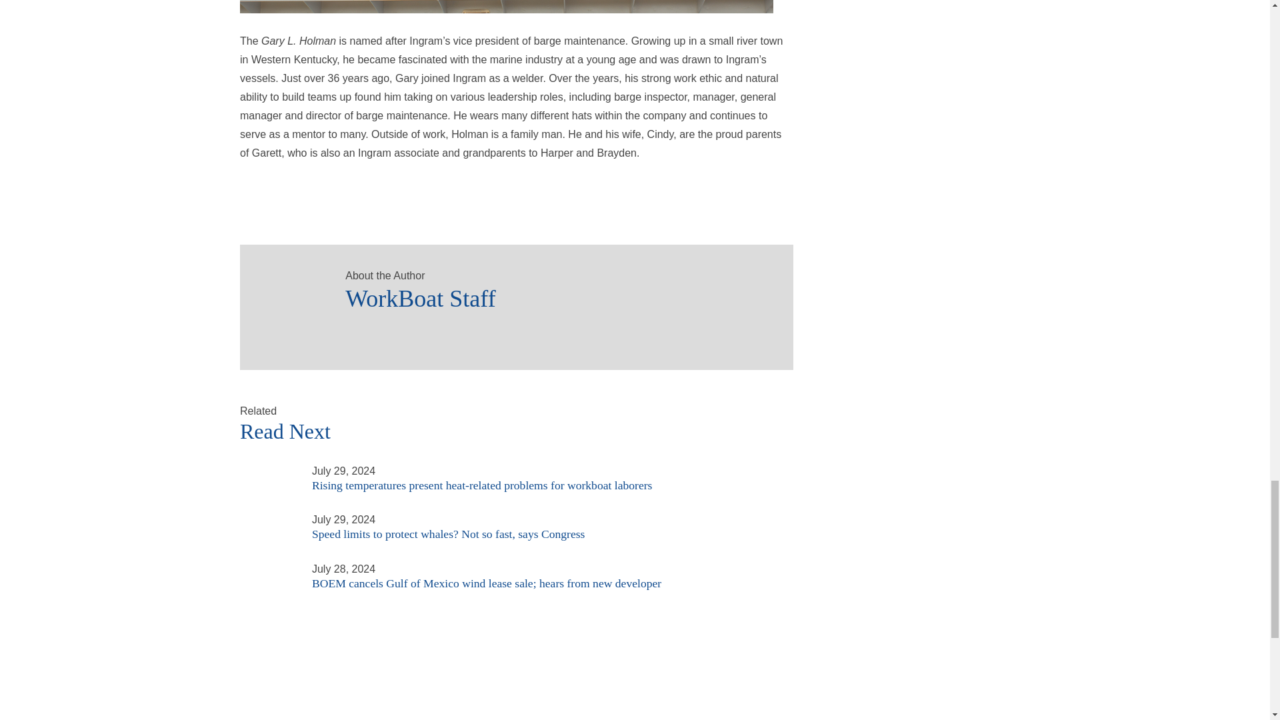  What do you see at coordinates (287, 291) in the screenshot?
I see `WorkBoat Staff` at bounding box center [287, 291].